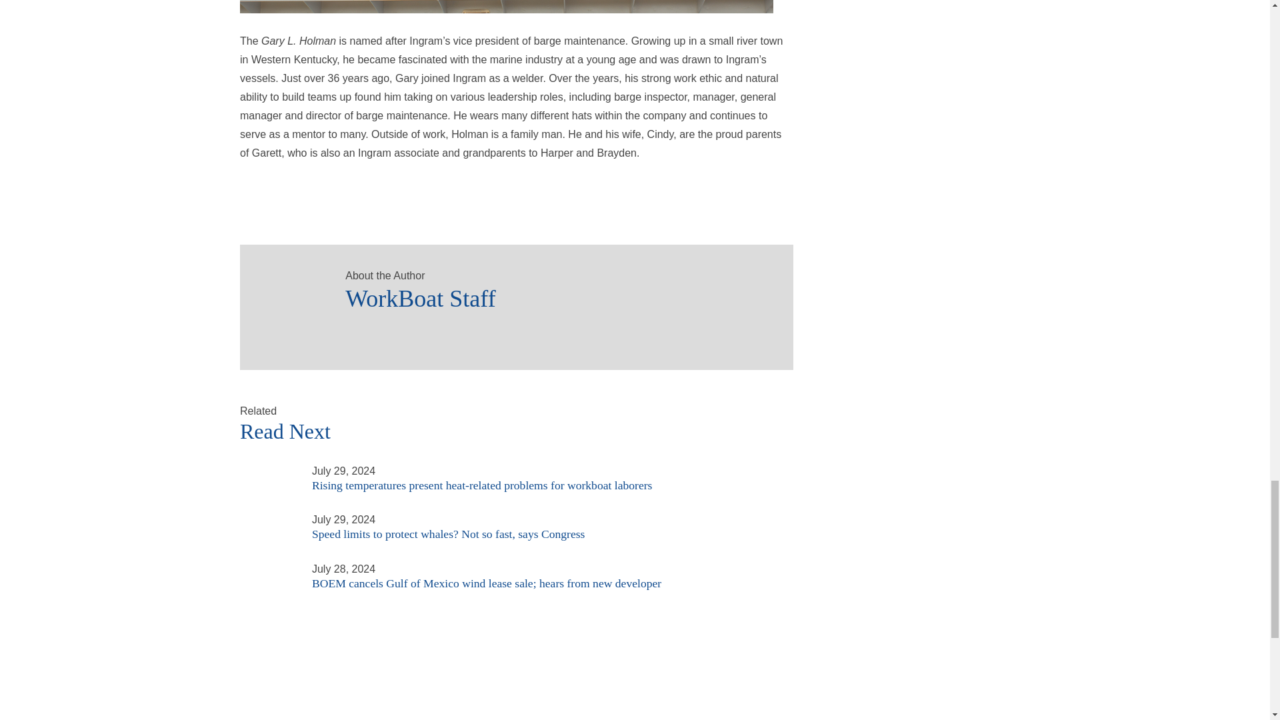  What do you see at coordinates (287, 291) in the screenshot?
I see `WorkBoat Staff` at bounding box center [287, 291].